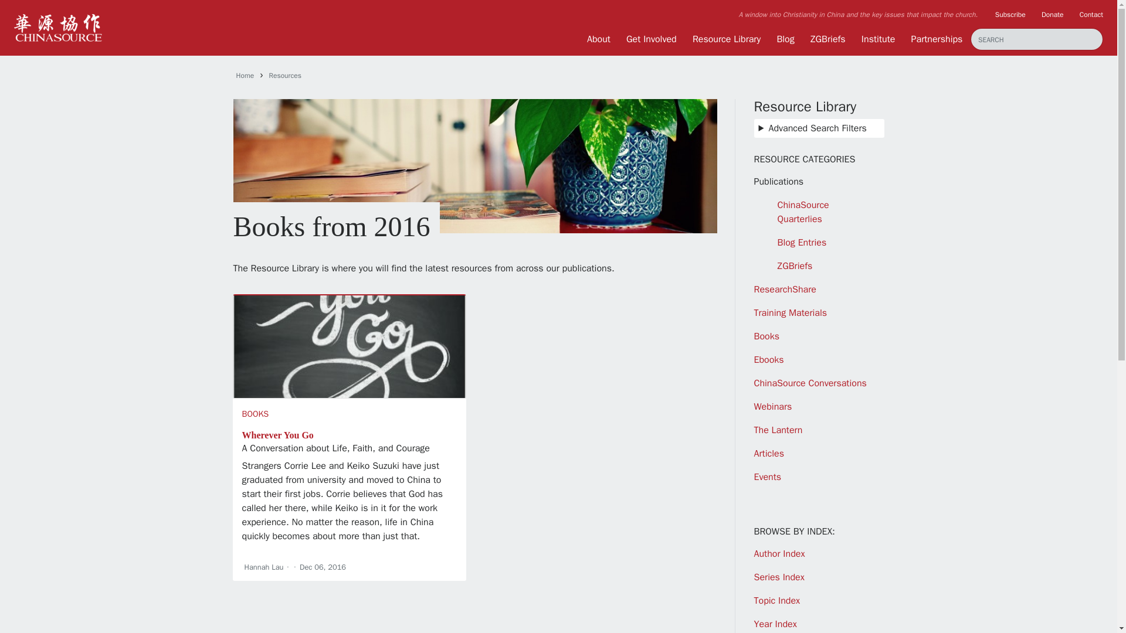  I want to click on Year Index, so click(775, 624).